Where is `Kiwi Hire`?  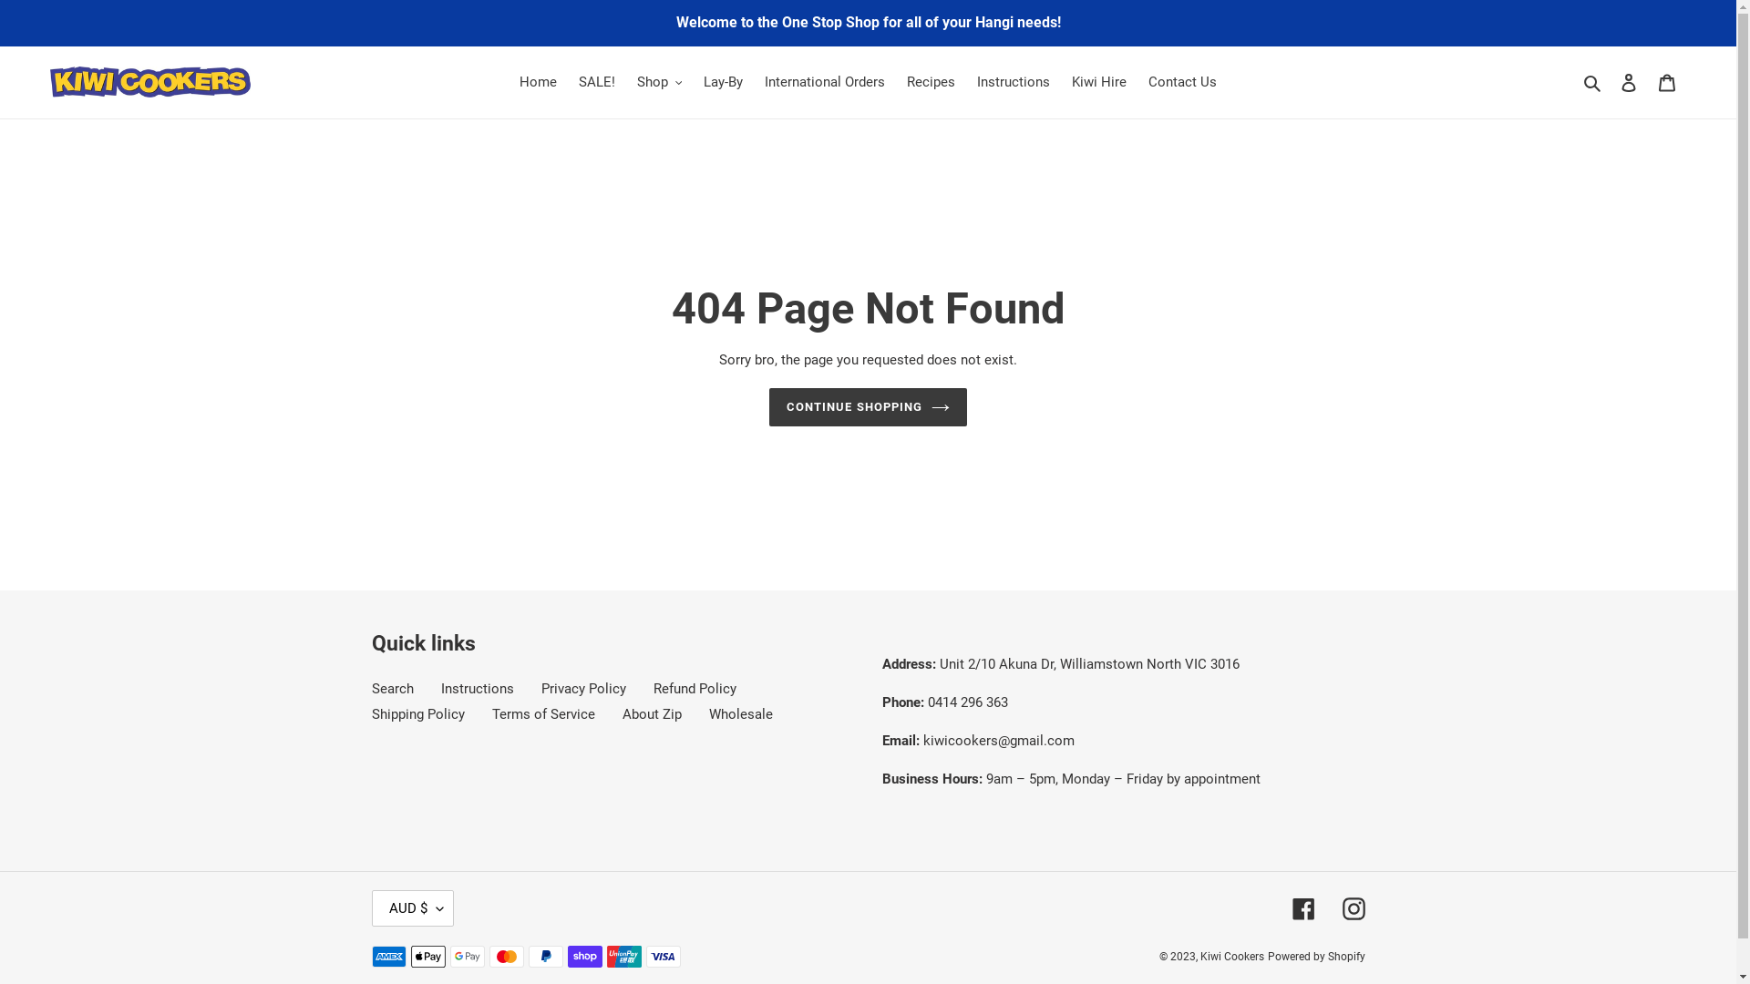 Kiwi Hire is located at coordinates (1099, 82).